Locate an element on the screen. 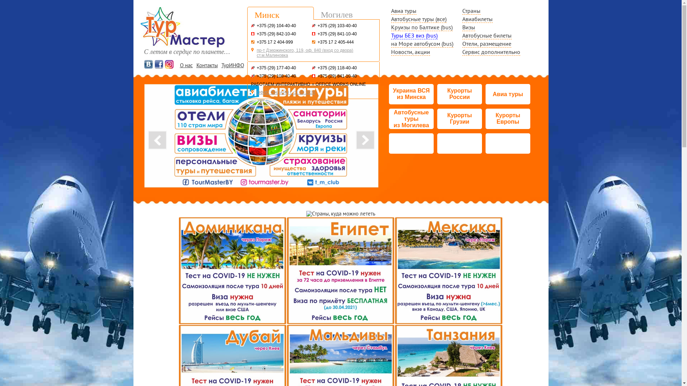 Image resolution: width=687 pixels, height=386 pixels. +375 (29) 104-40-40 is located at coordinates (277, 26).